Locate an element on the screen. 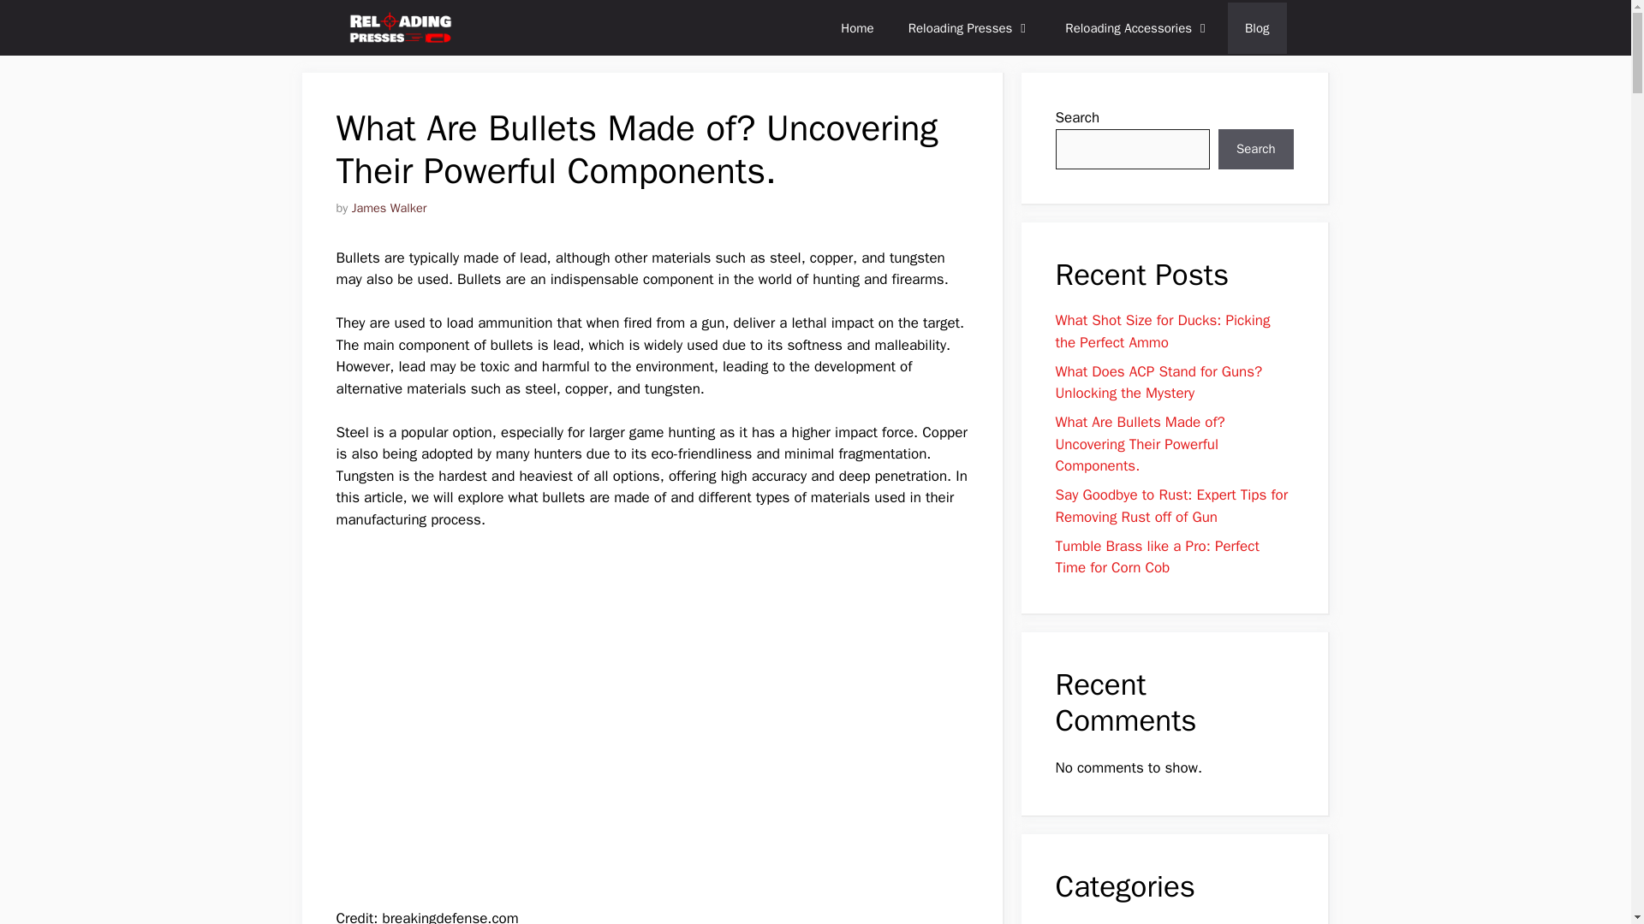  Best Reloading Presses is located at coordinates (400, 27).